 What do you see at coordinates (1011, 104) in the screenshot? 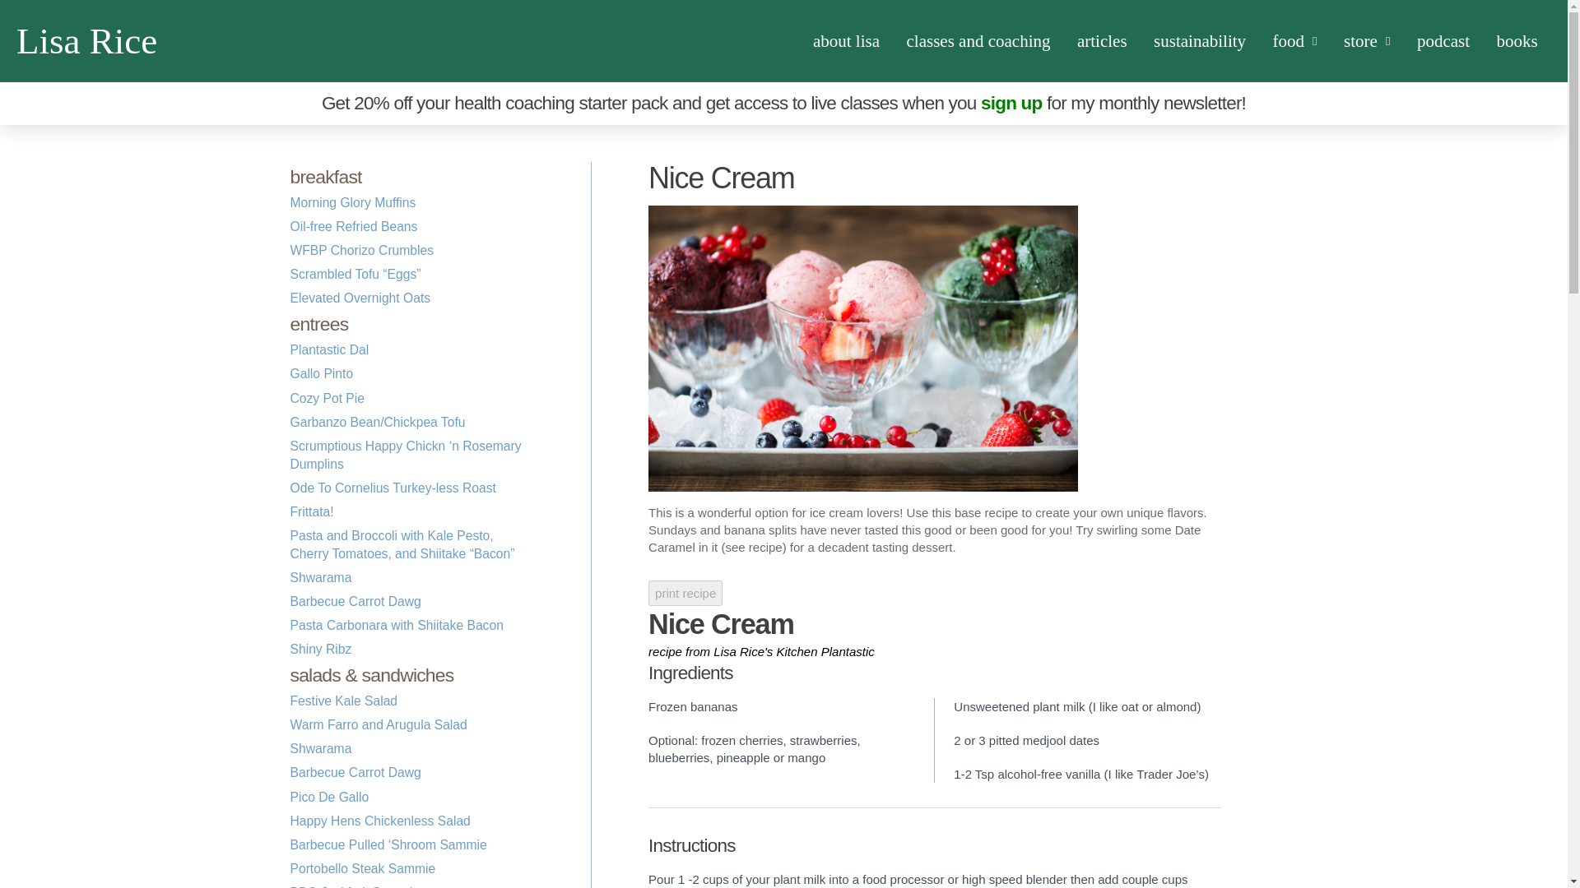
I see `sign up` at bounding box center [1011, 104].